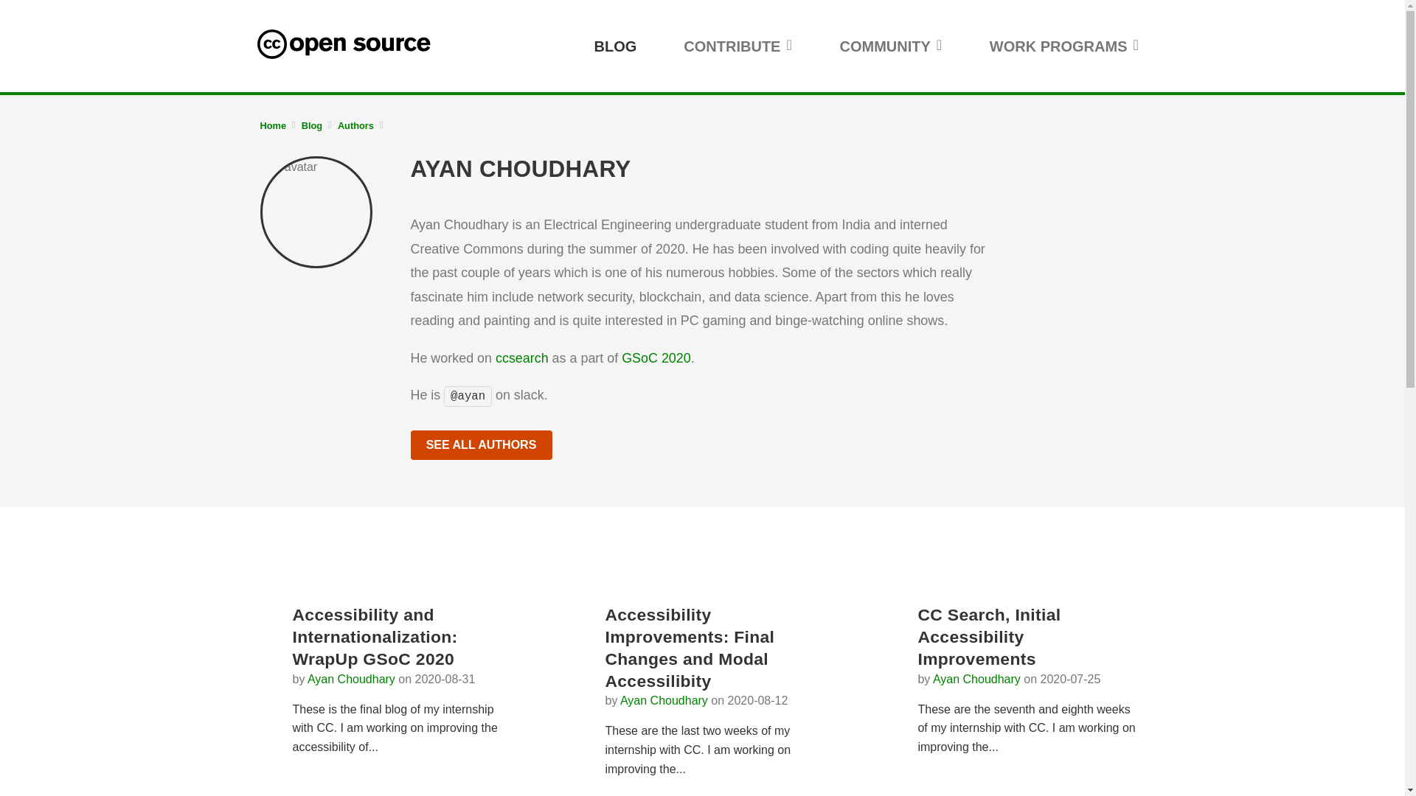 Image resolution: width=1416 pixels, height=796 pixels. Describe the element at coordinates (615, 46) in the screenshot. I see `BLOG` at that location.